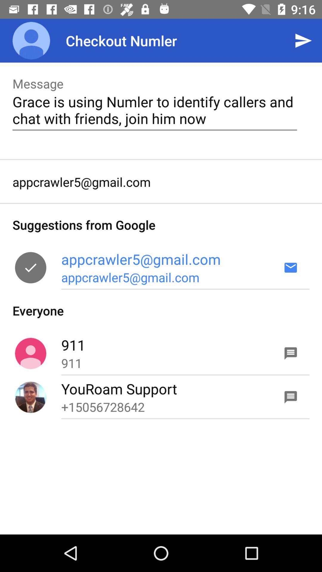 This screenshot has height=572, width=322. What do you see at coordinates (303, 41) in the screenshot?
I see `click icon at the top right corner` at bounding box center [303, 41].